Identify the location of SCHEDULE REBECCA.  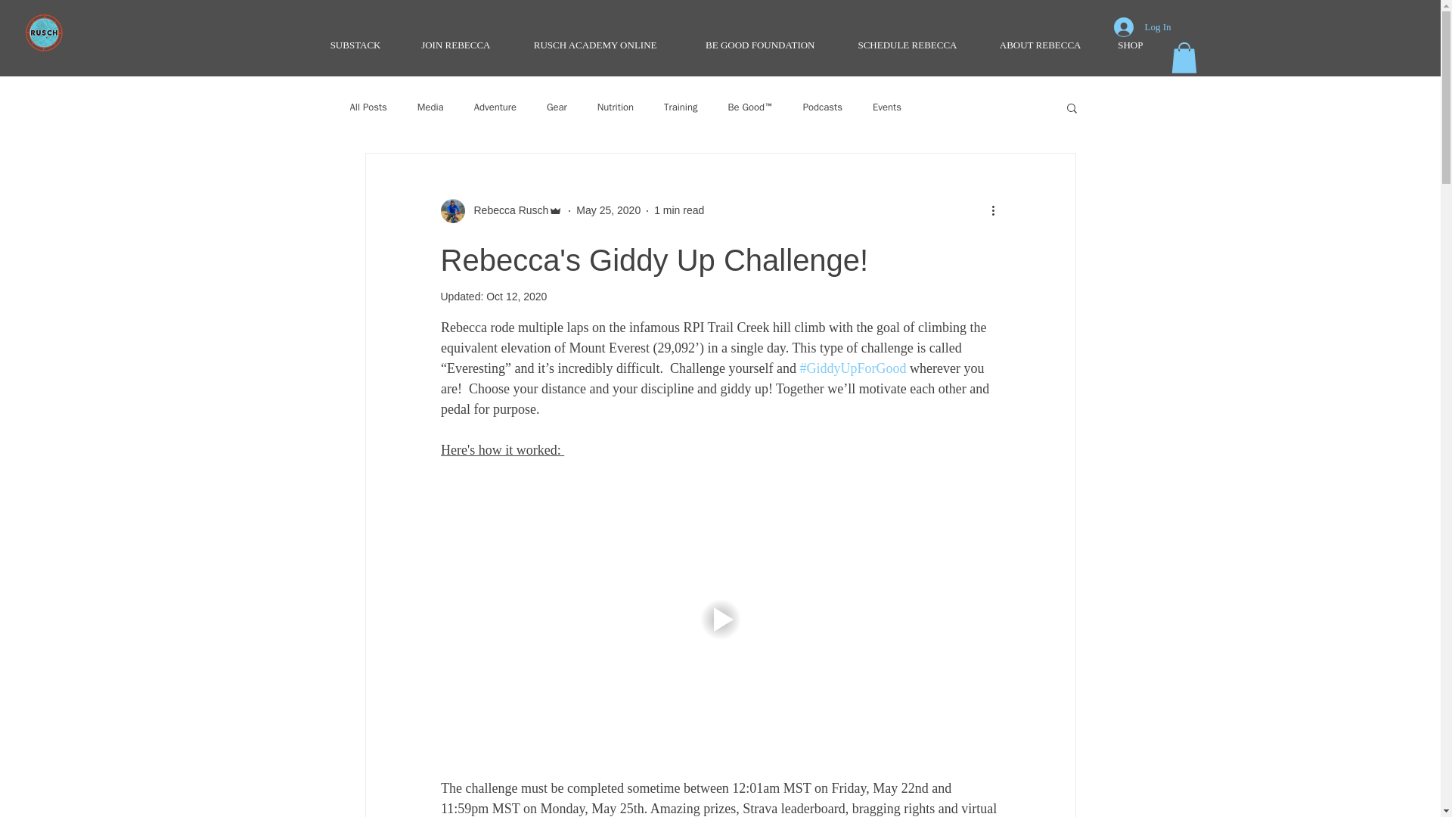
(897, 45).